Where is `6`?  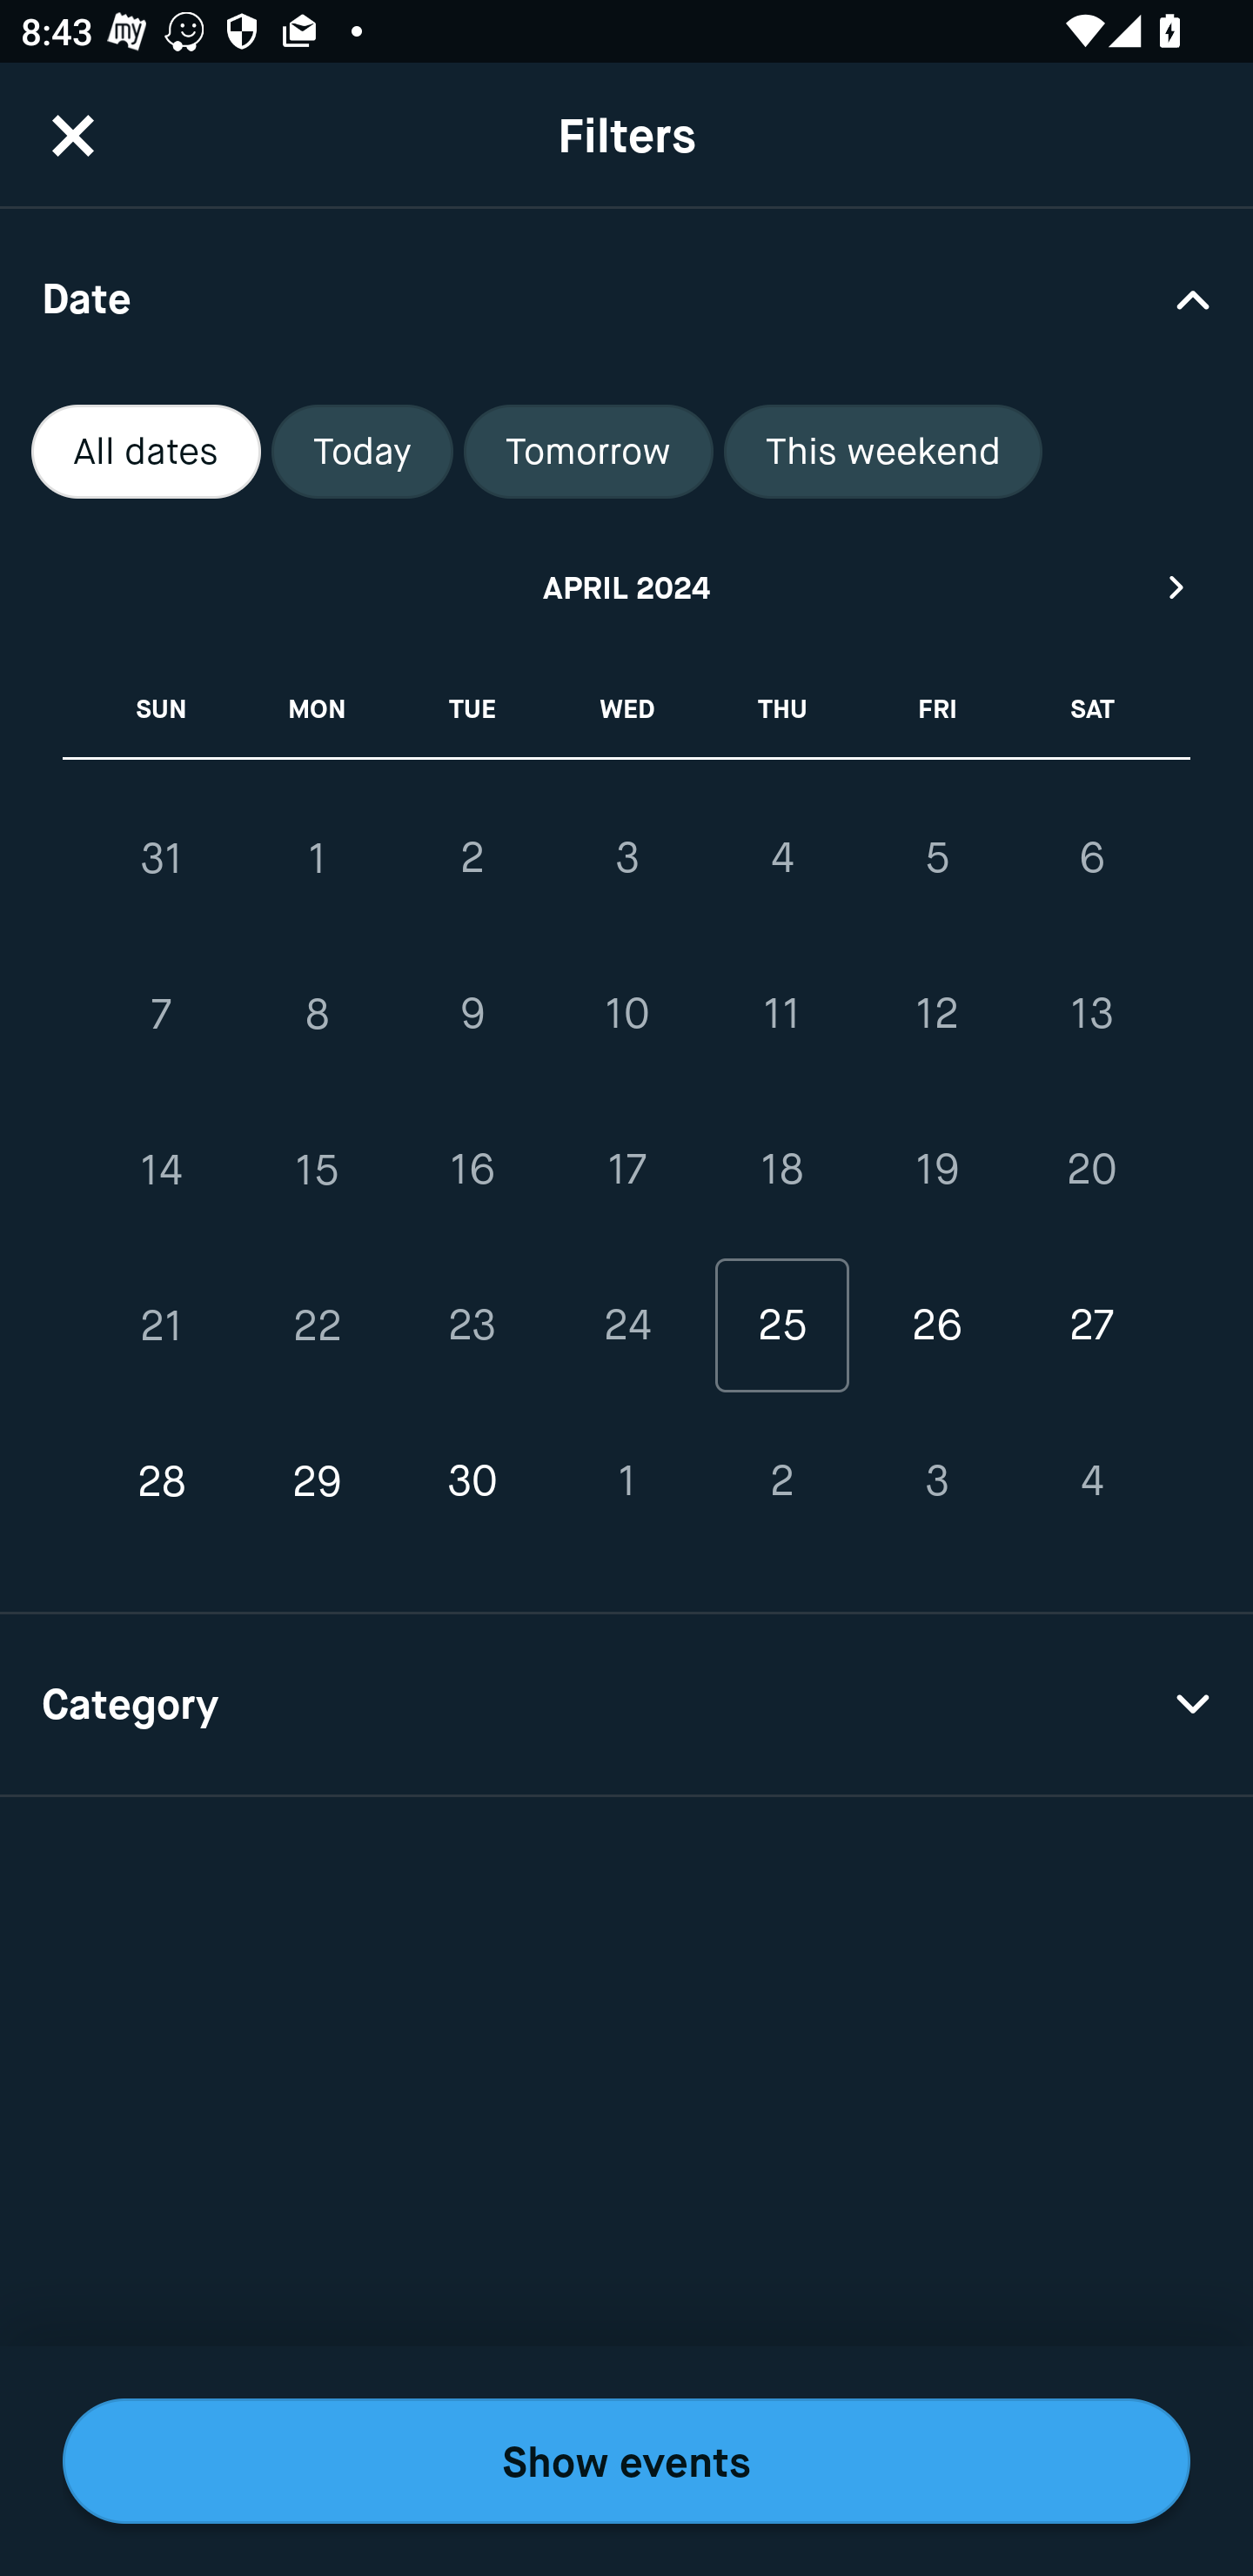 6 is located at coordinates (1091, 857).